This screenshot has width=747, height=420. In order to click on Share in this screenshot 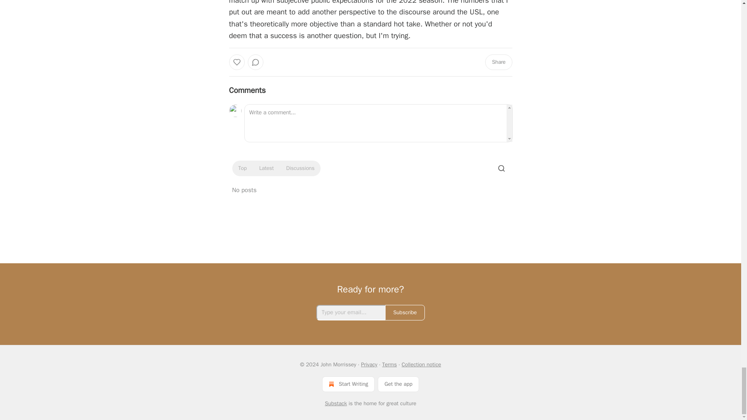, I will do `click(498, 62)`.